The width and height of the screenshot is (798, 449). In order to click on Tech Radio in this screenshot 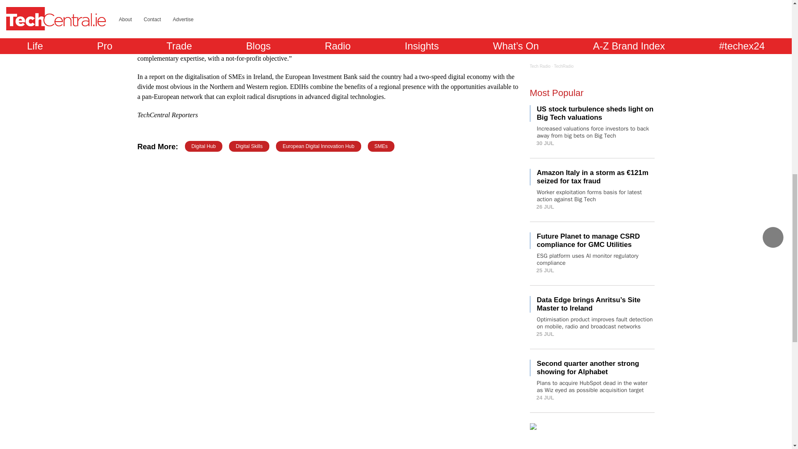, I will do `click(540, 67)`.